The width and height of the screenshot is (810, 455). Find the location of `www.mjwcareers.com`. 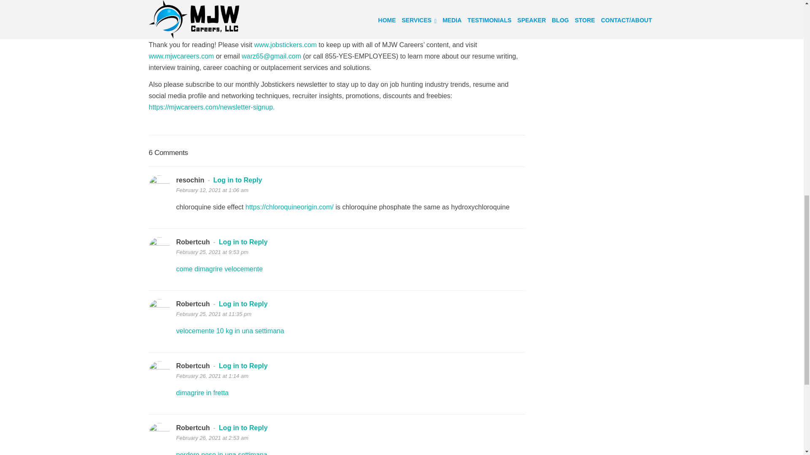

www.mjwcareers.com is located at coordinates (181, 56).